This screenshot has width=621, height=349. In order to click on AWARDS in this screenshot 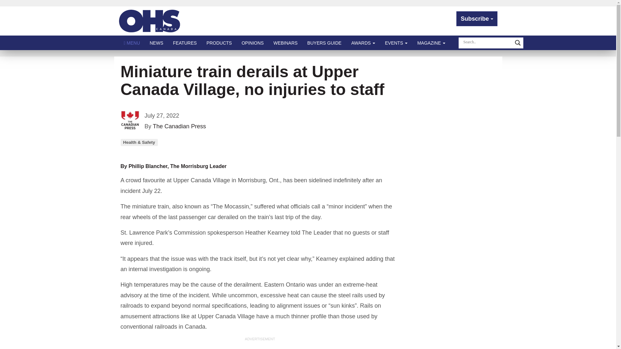, I will do `click(363, 43)`.